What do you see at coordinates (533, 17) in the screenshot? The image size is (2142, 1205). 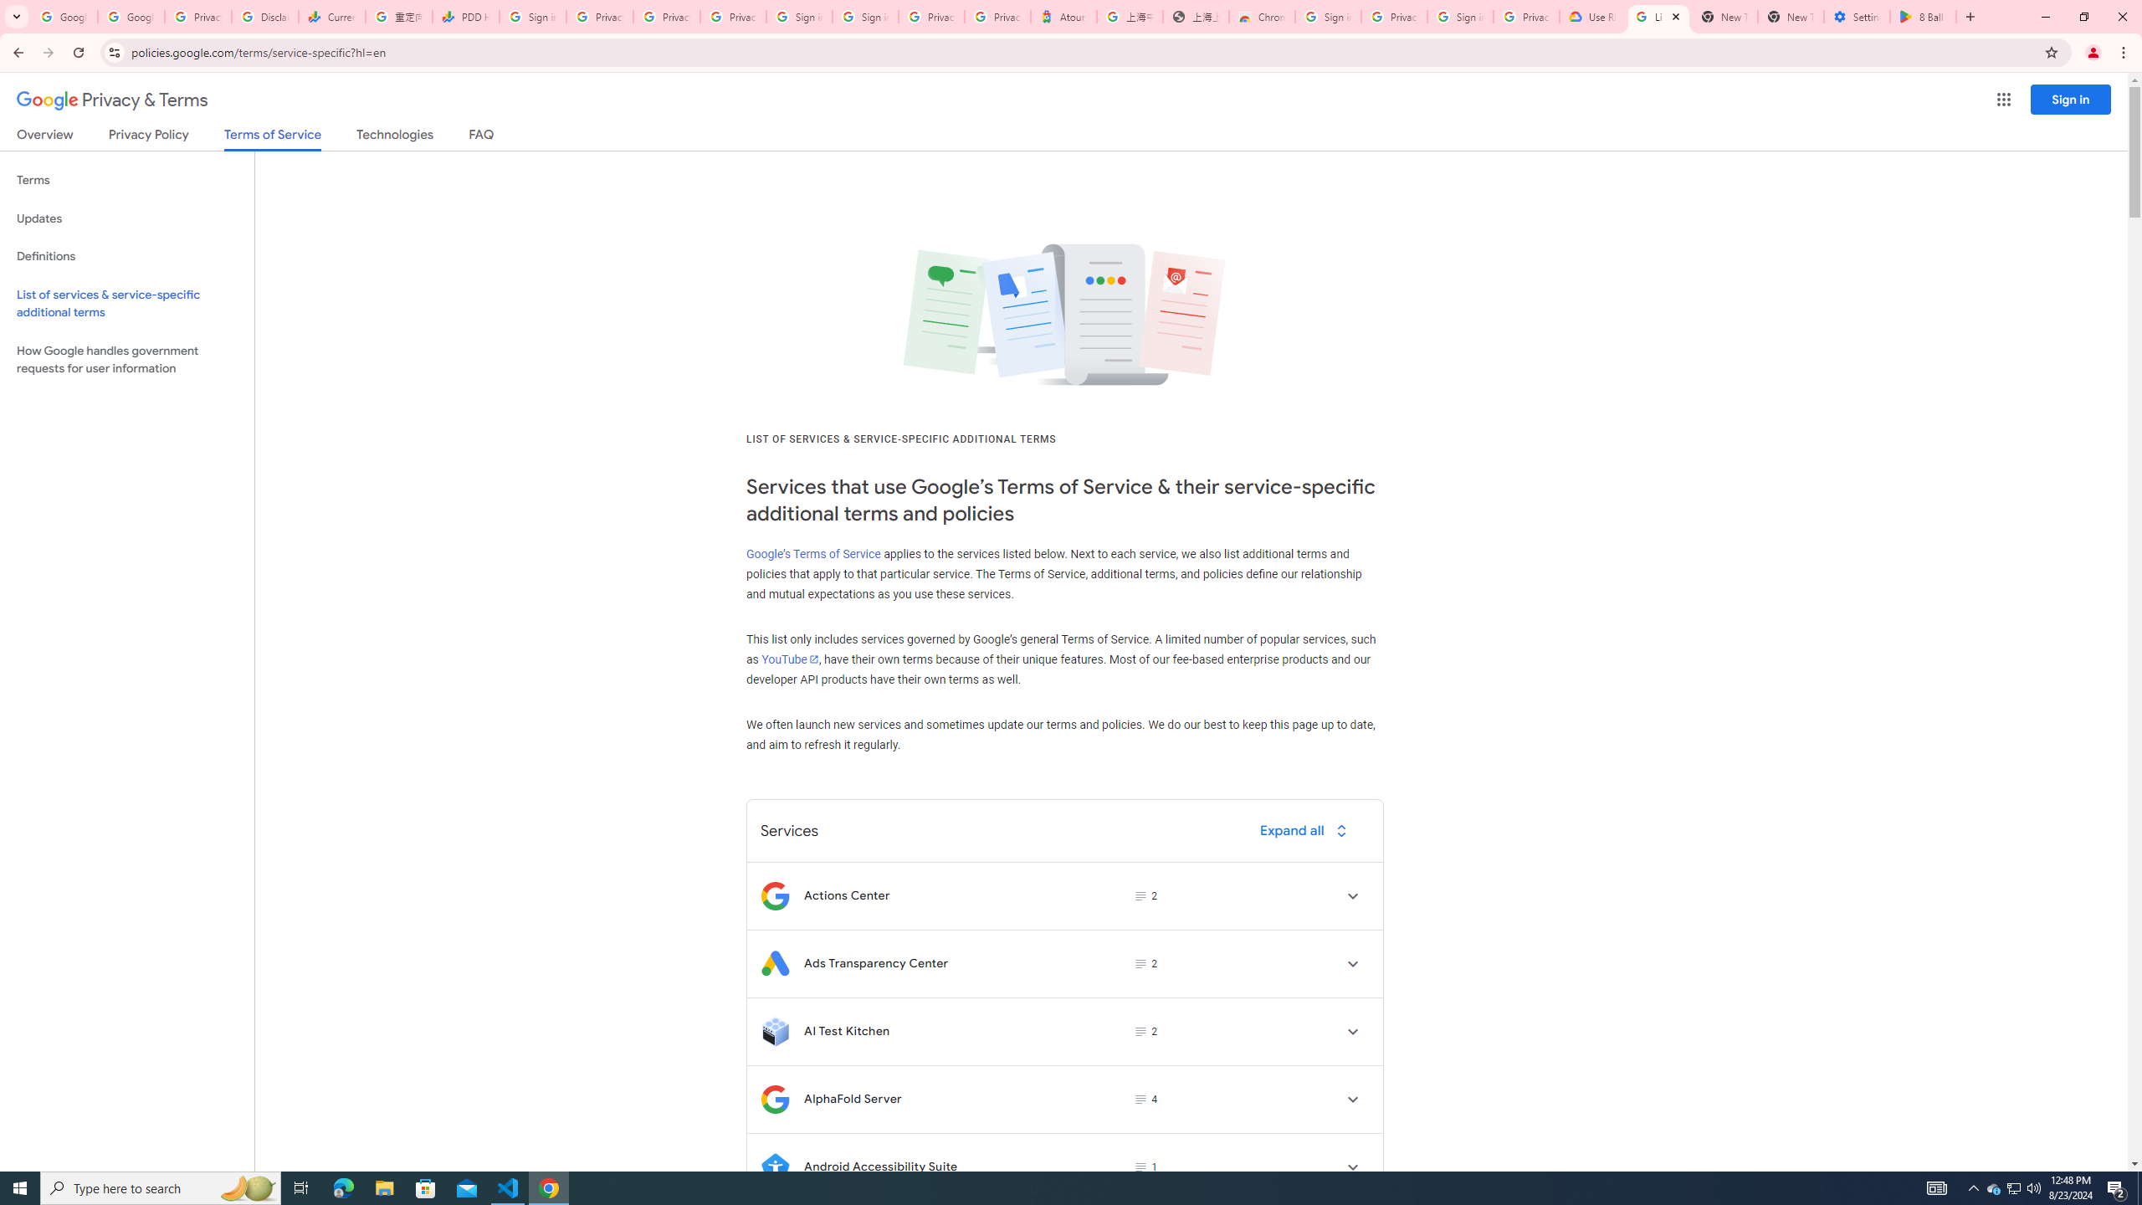 I see `Sign in - Google Accounts` at bounding box center [533, 17].